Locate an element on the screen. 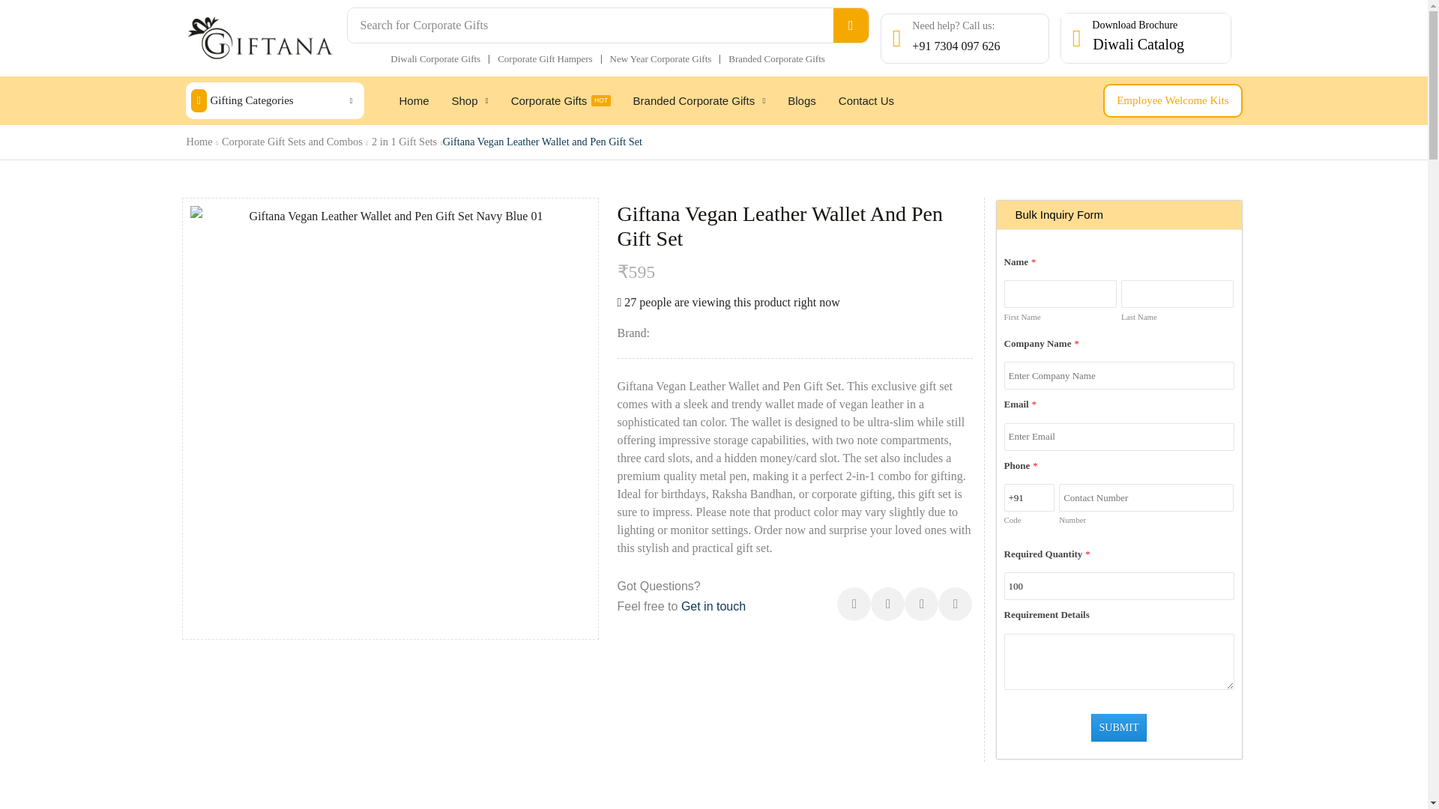 The image size is (1439, 809). Branded Corporate Gifts is located at coordinates (776, 58).